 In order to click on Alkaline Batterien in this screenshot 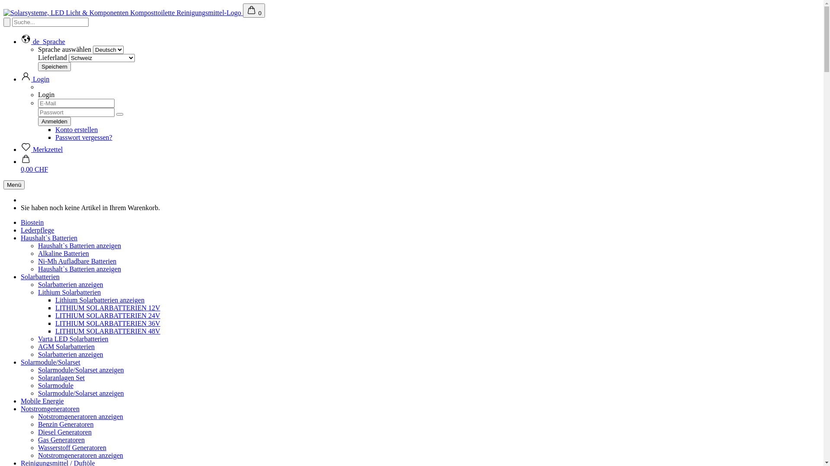, I will do `click(64, 254)`.